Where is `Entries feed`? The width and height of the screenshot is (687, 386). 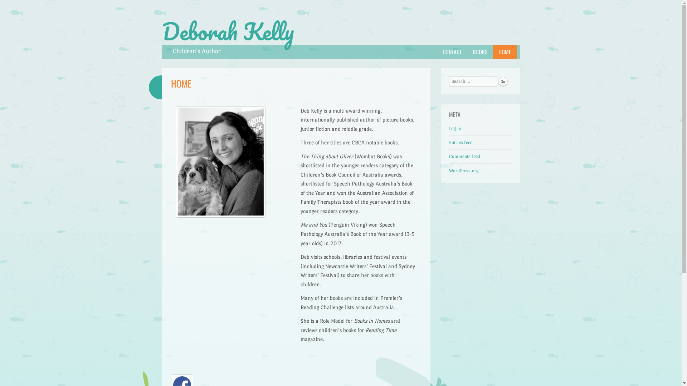 Entries feed is located at coordinates (461, 142).